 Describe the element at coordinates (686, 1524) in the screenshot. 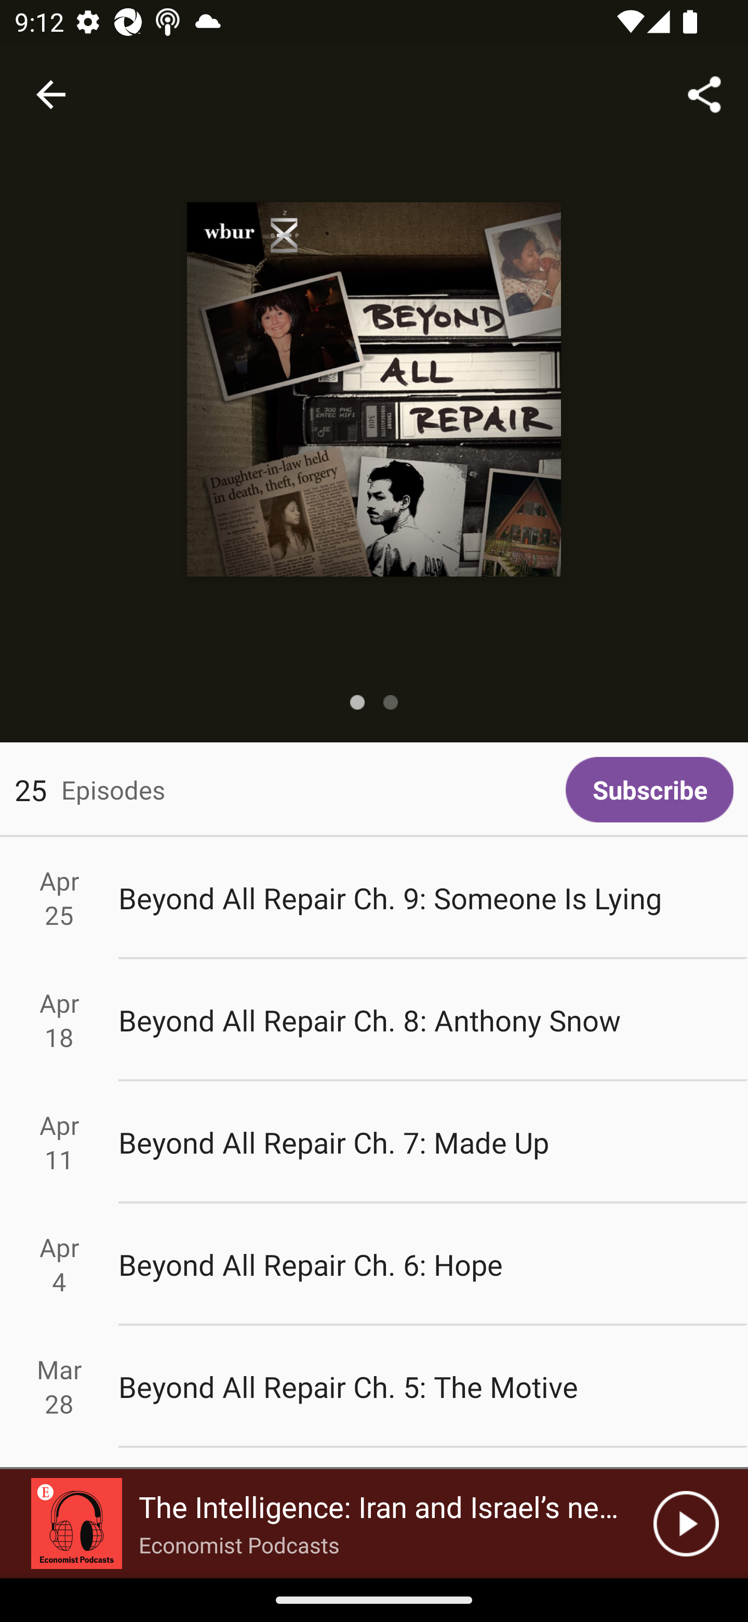

I see `Play` at that location.